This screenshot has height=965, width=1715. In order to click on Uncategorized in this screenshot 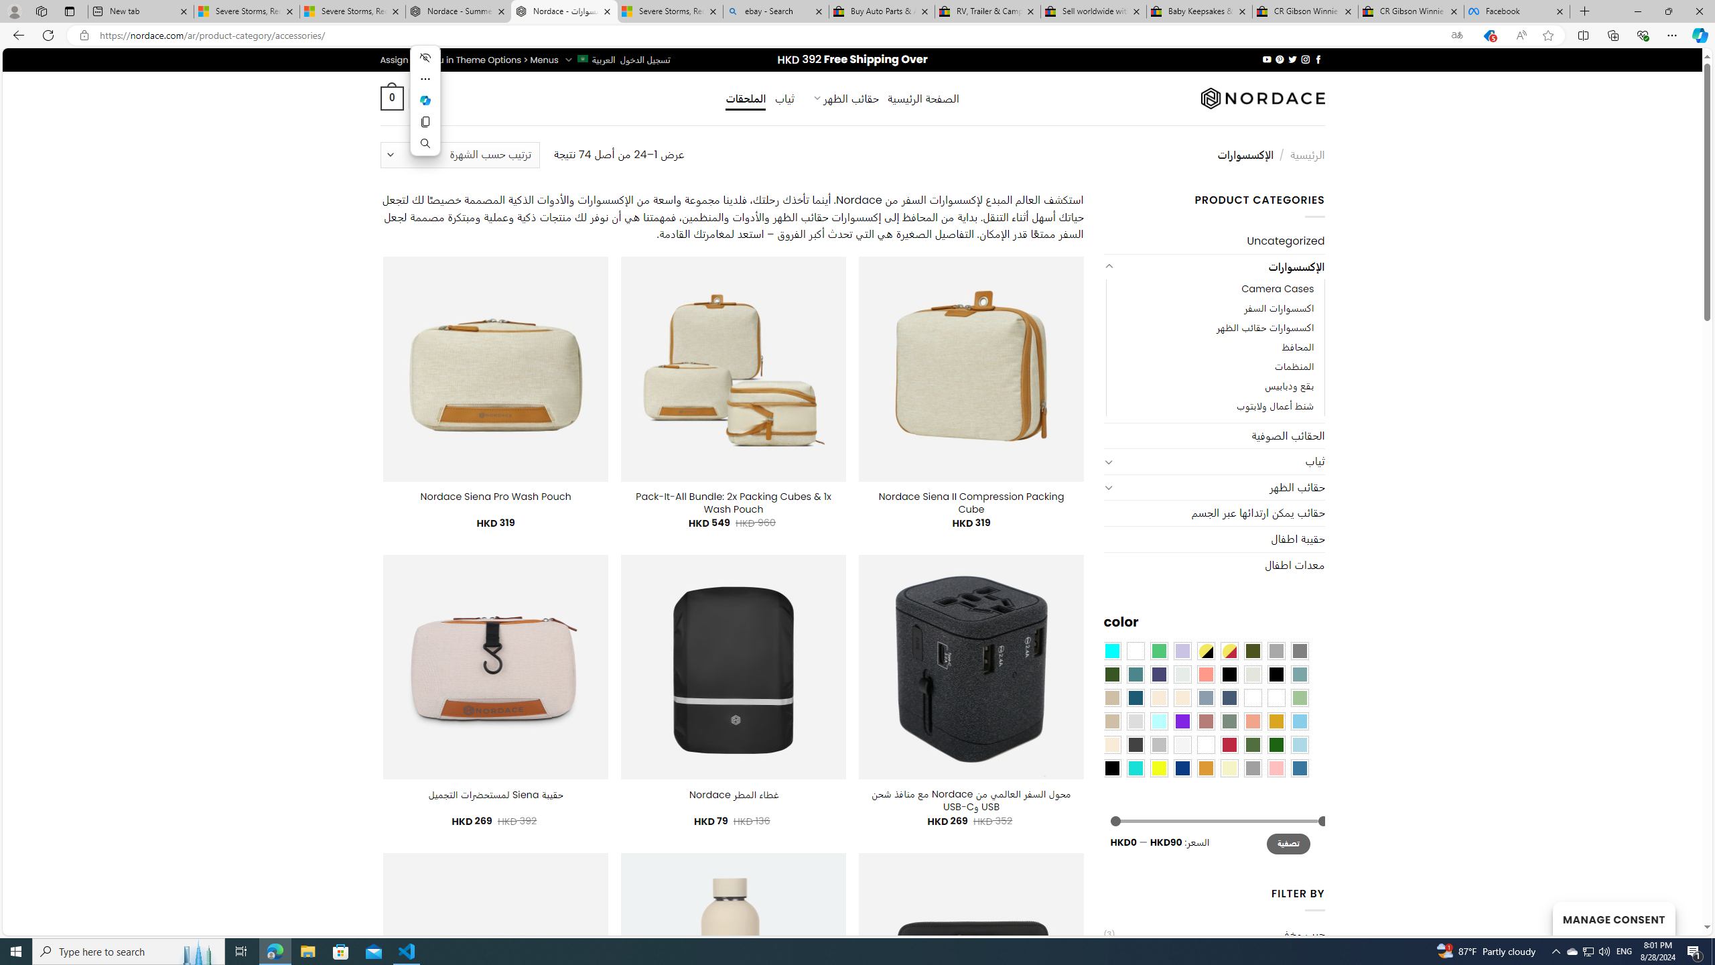, I will do `click(1214, 241)`.